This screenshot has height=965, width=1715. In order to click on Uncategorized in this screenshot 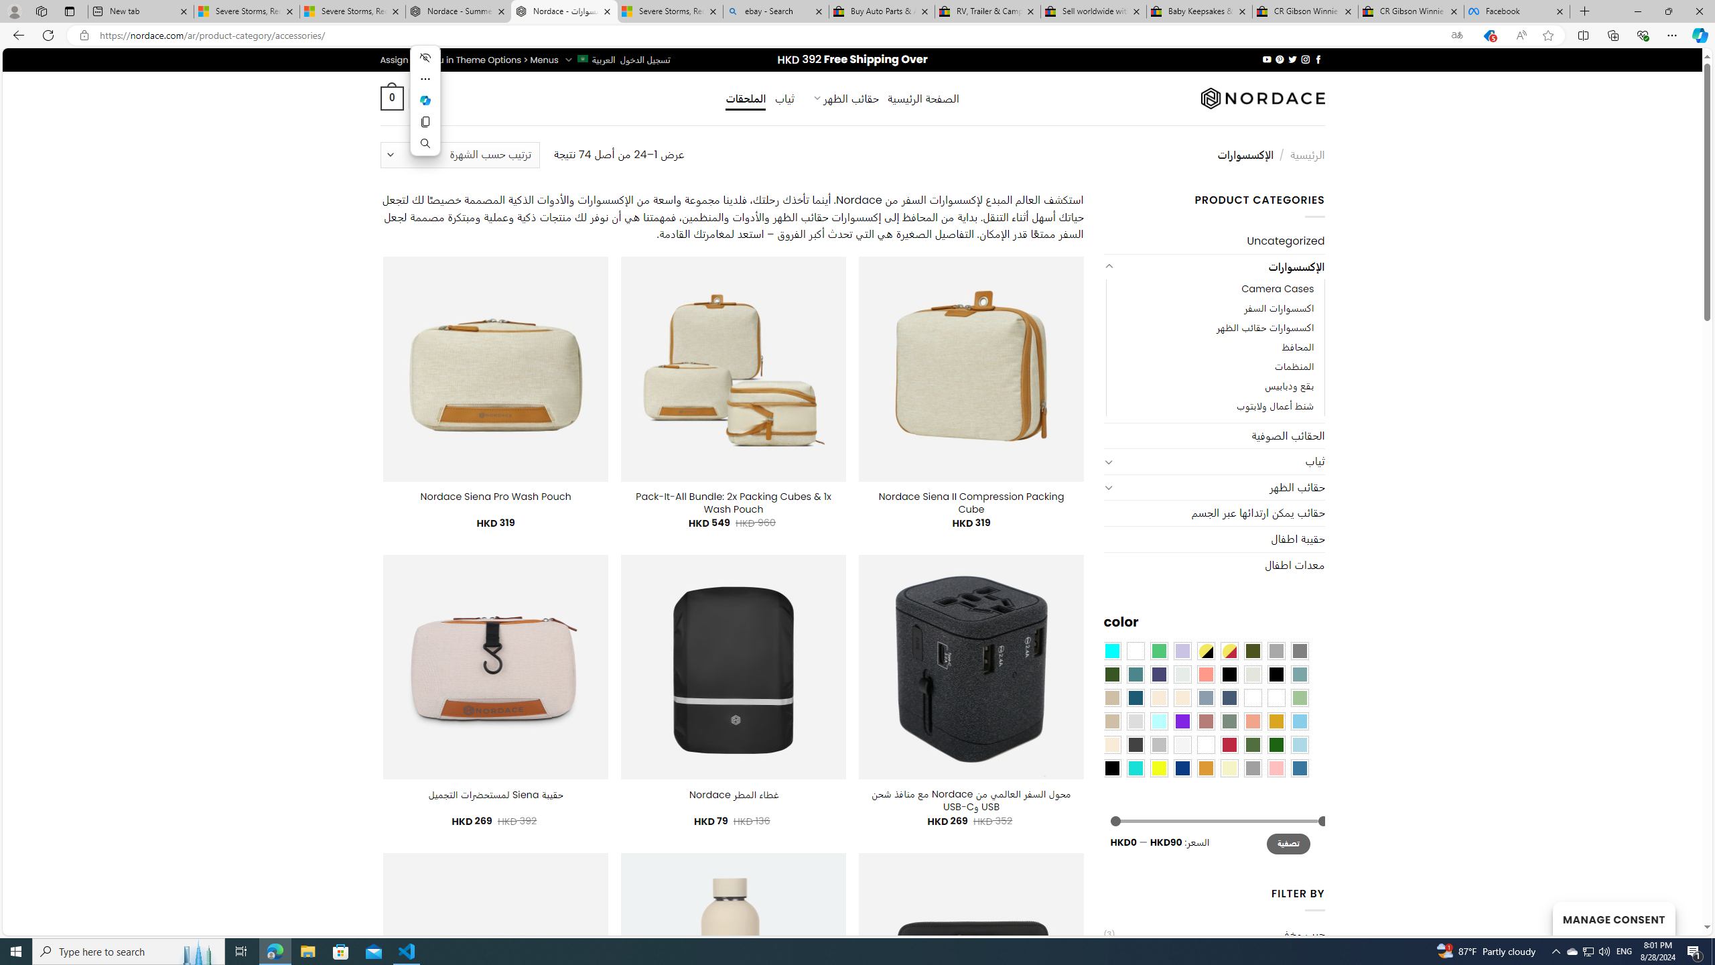, I will do `click(1214, 241)`.